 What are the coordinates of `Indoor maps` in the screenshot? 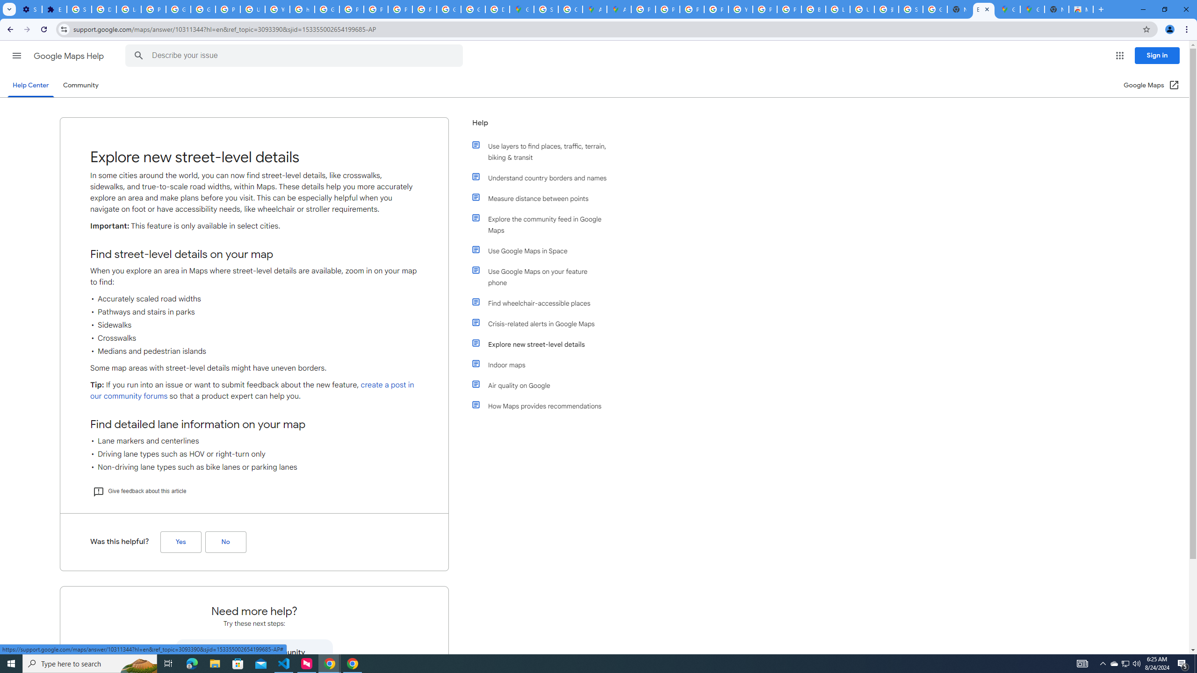 It's located at (544, 365).